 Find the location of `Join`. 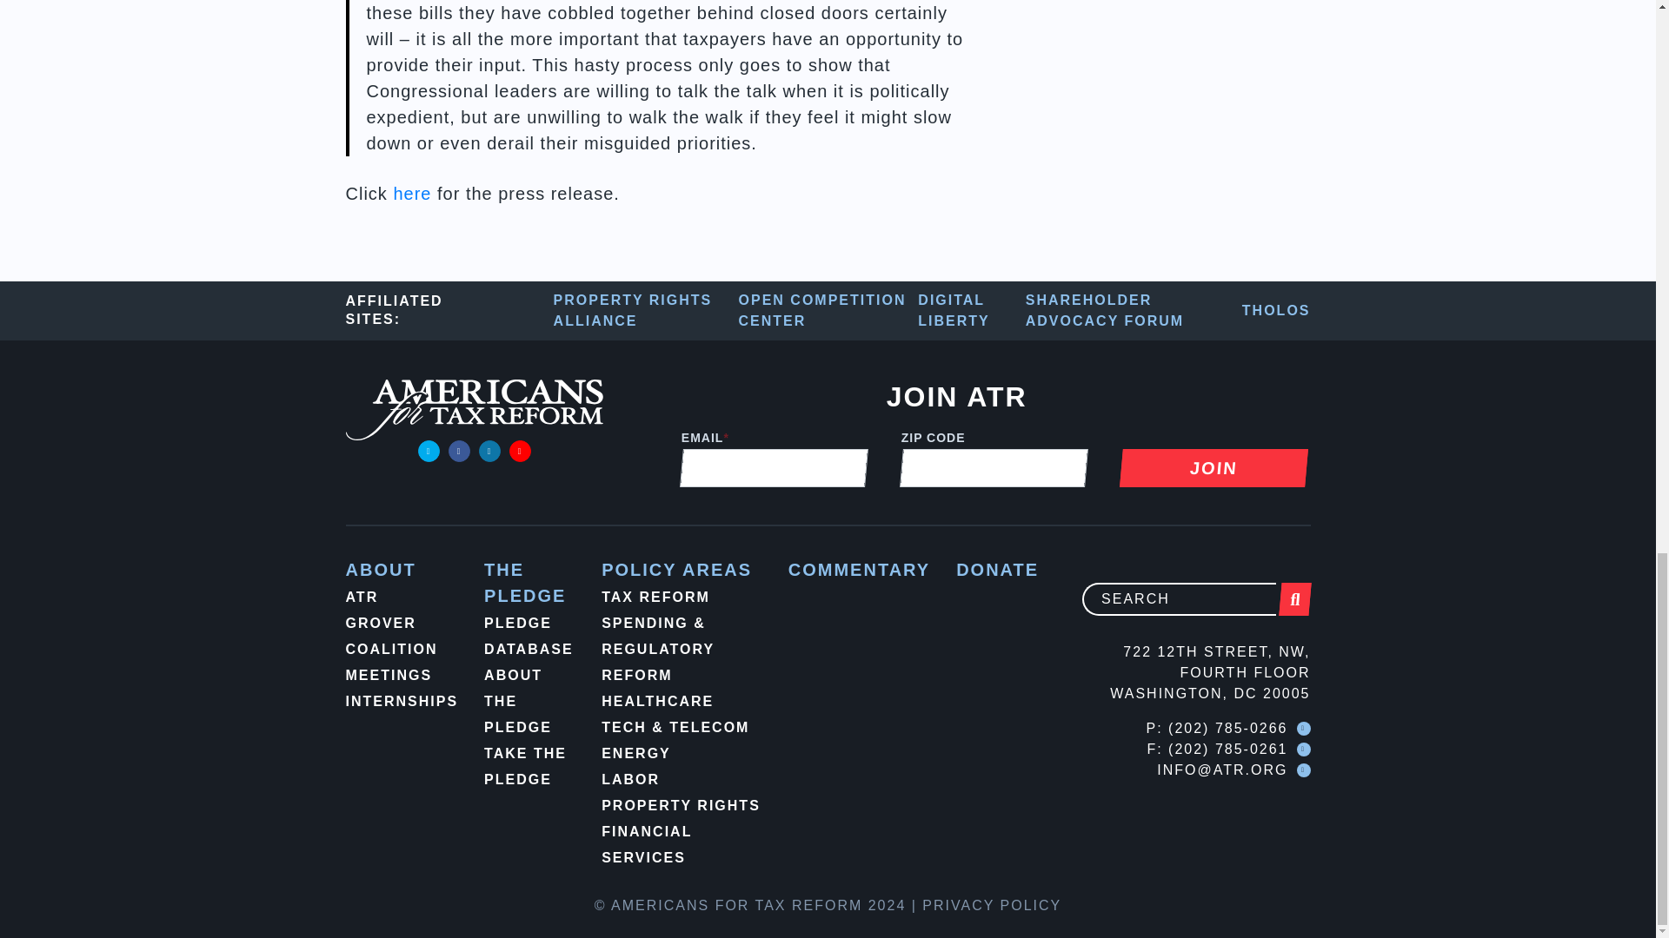

Join is located at coordinates (1212, 467).